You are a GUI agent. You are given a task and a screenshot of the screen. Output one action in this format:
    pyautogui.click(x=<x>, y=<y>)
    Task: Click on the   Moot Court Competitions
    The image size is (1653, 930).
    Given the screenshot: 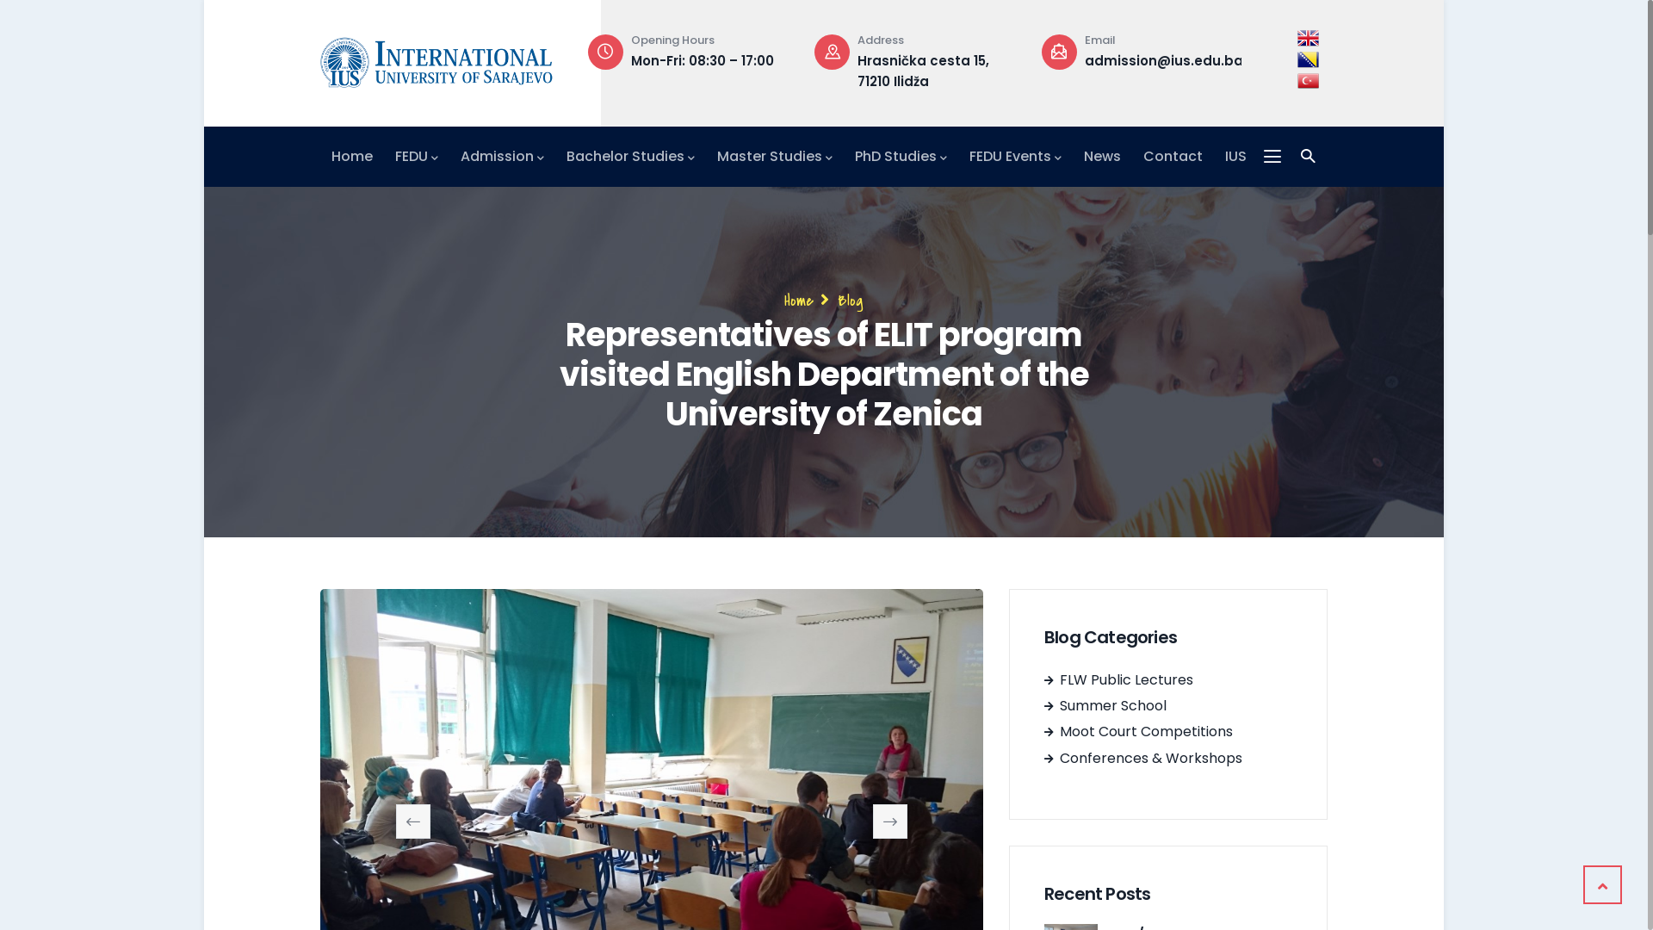 What is the action you would take?
    pyautogui.click(x=1138, y=732)
    